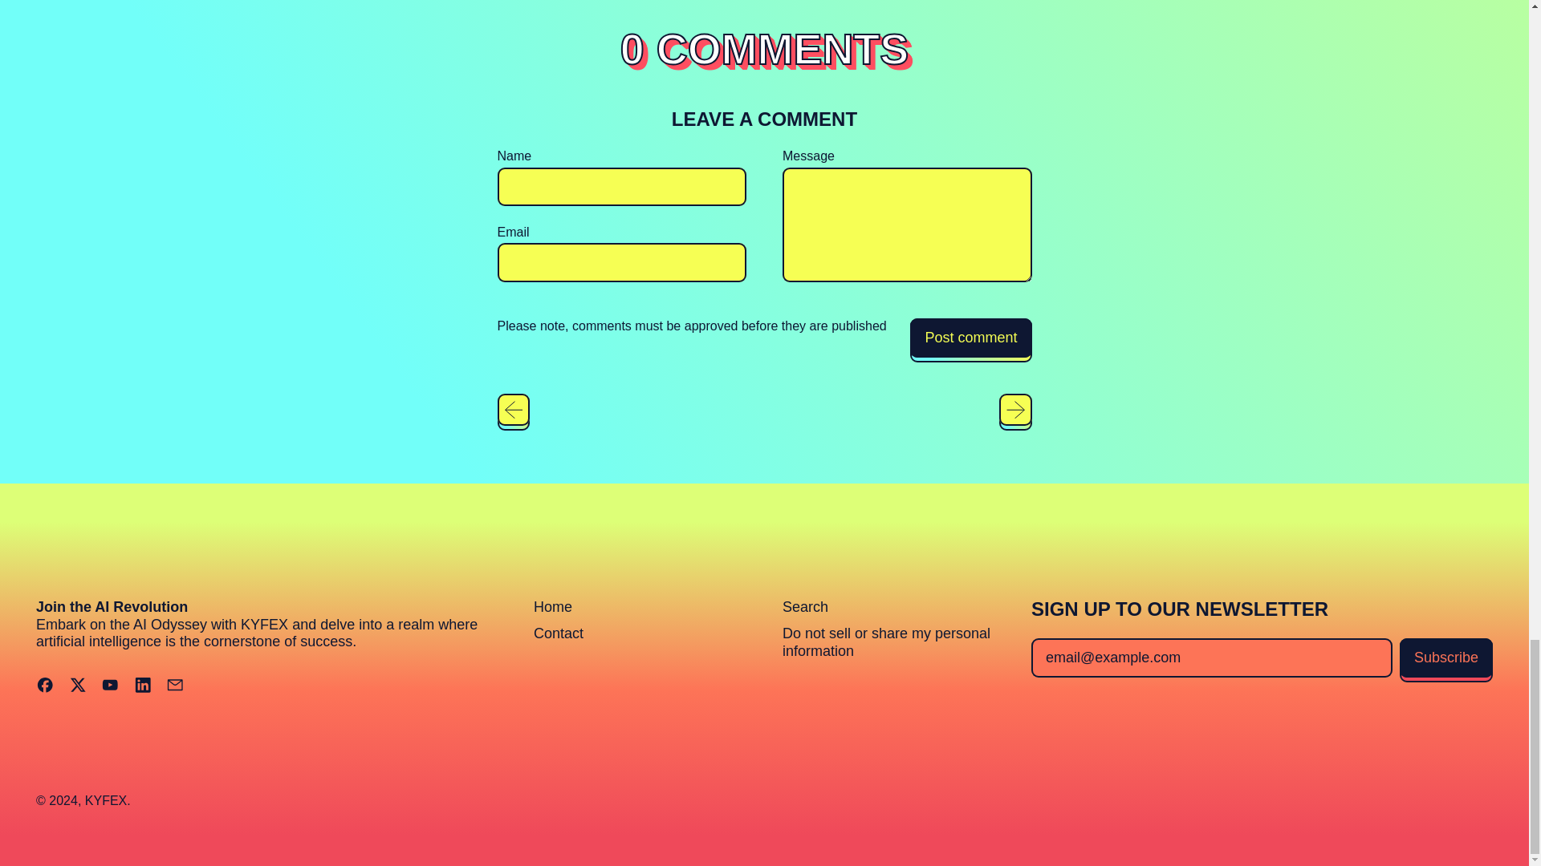 The height and width of the screenshot is (866, 1541). I want to click on Post comment, so click(970, 338).